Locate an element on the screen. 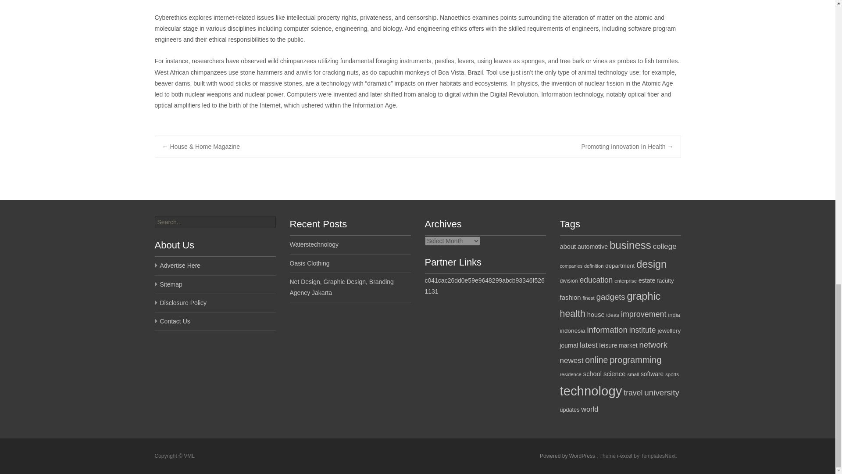 The image size is (842, 474). business is located at coordinates (630, 245).